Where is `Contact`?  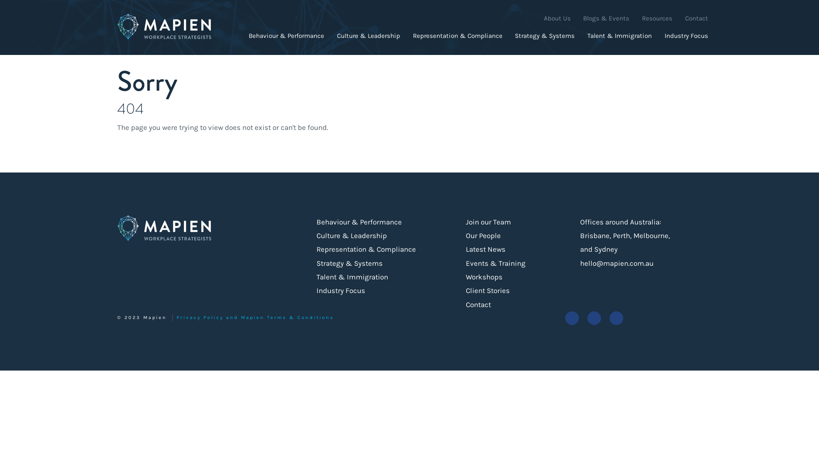 Contact is located at coordinates (479, 305).